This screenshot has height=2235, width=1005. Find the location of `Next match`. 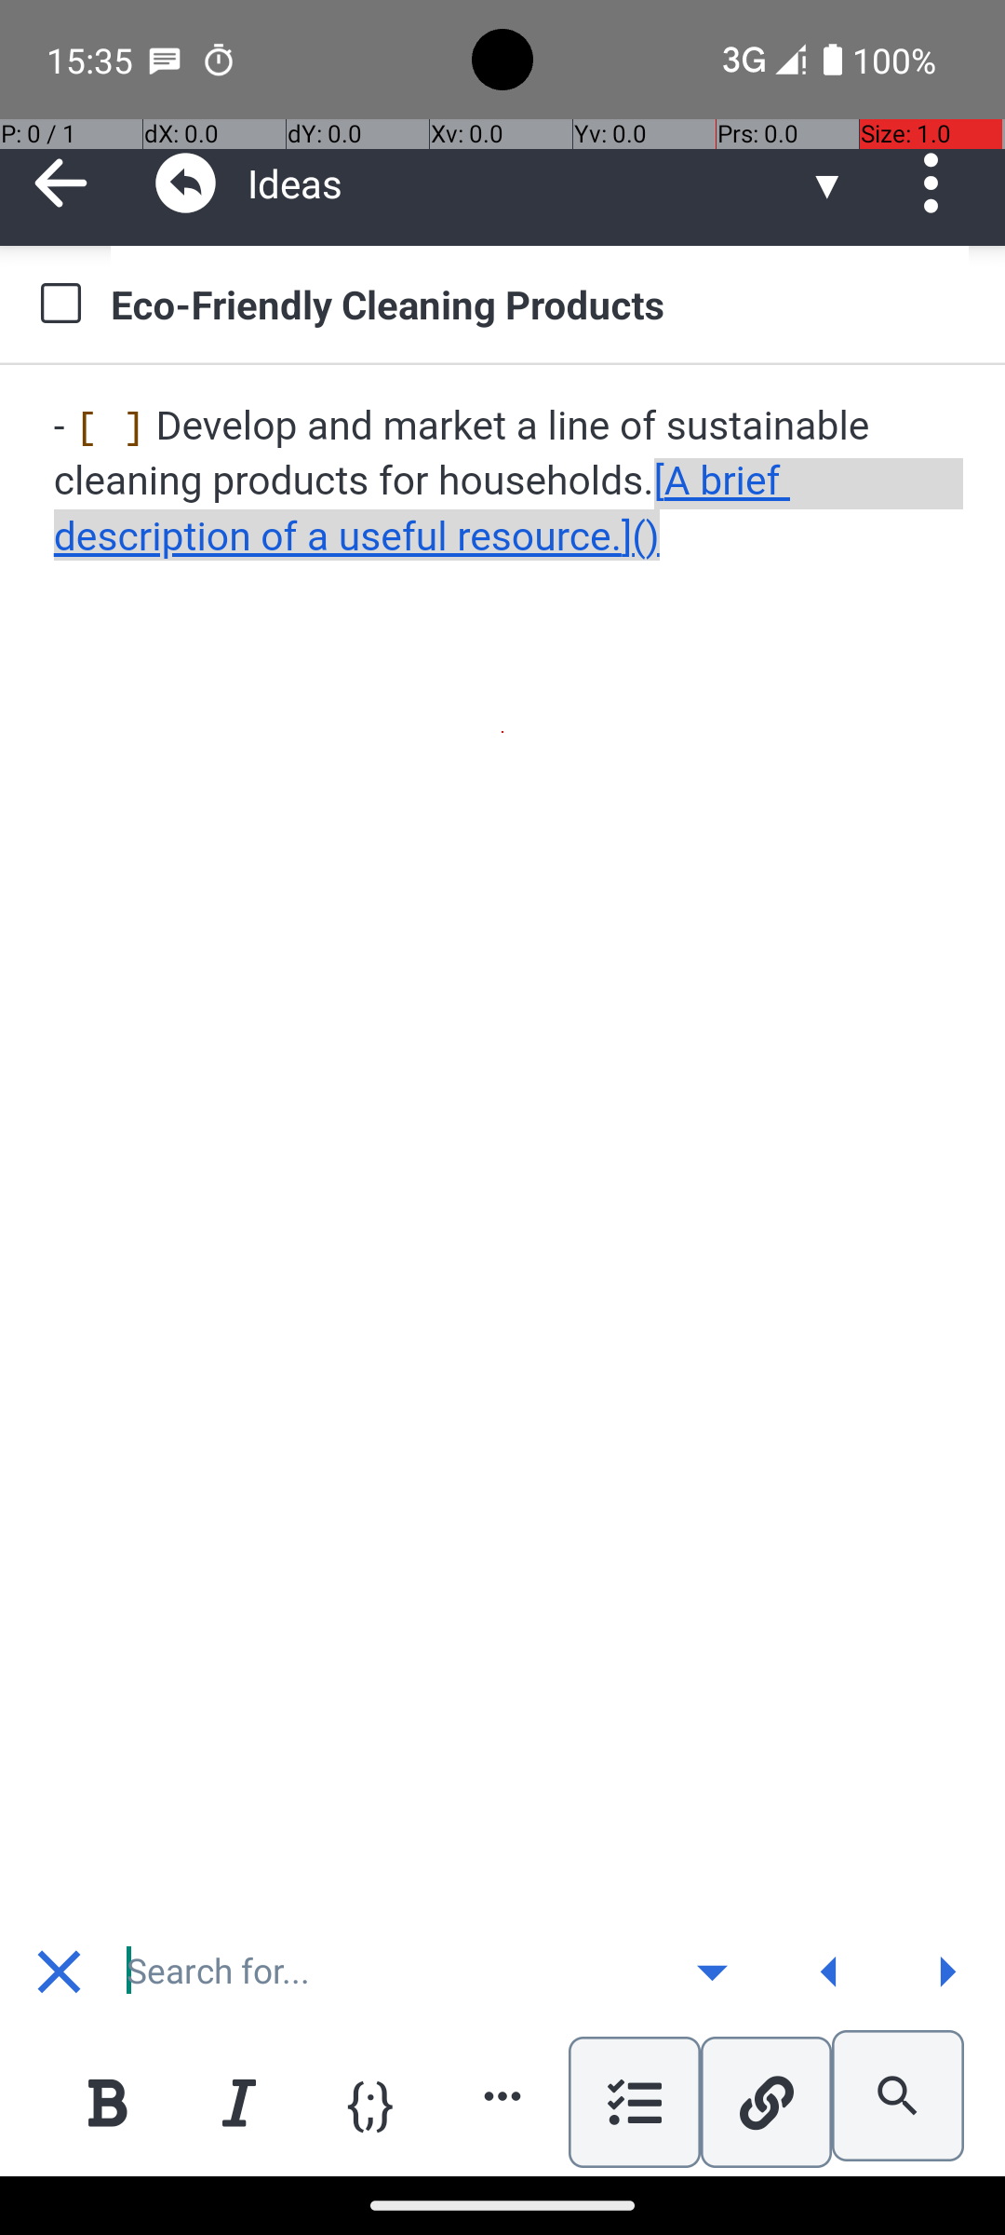

Next match is located at coordinates (946, 1971).